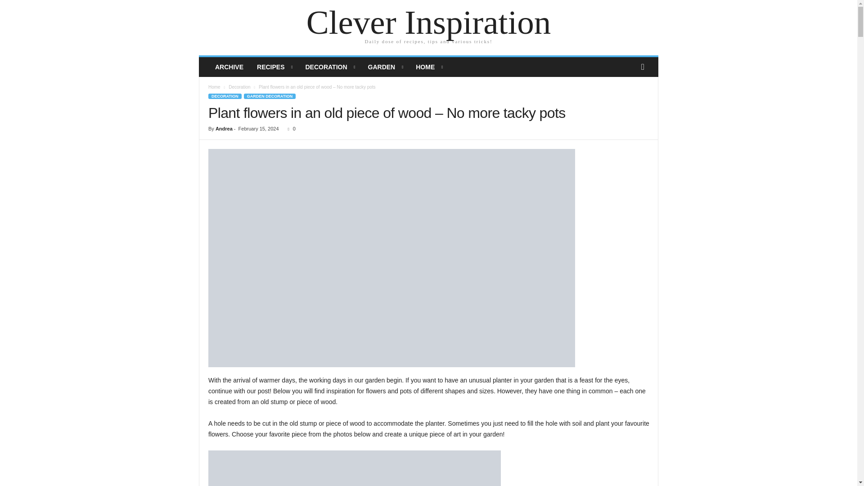 The image size is (864, 486). Describe the element at coordinates (385, 67) in the screenshot. I see `GARDEN` at that location.